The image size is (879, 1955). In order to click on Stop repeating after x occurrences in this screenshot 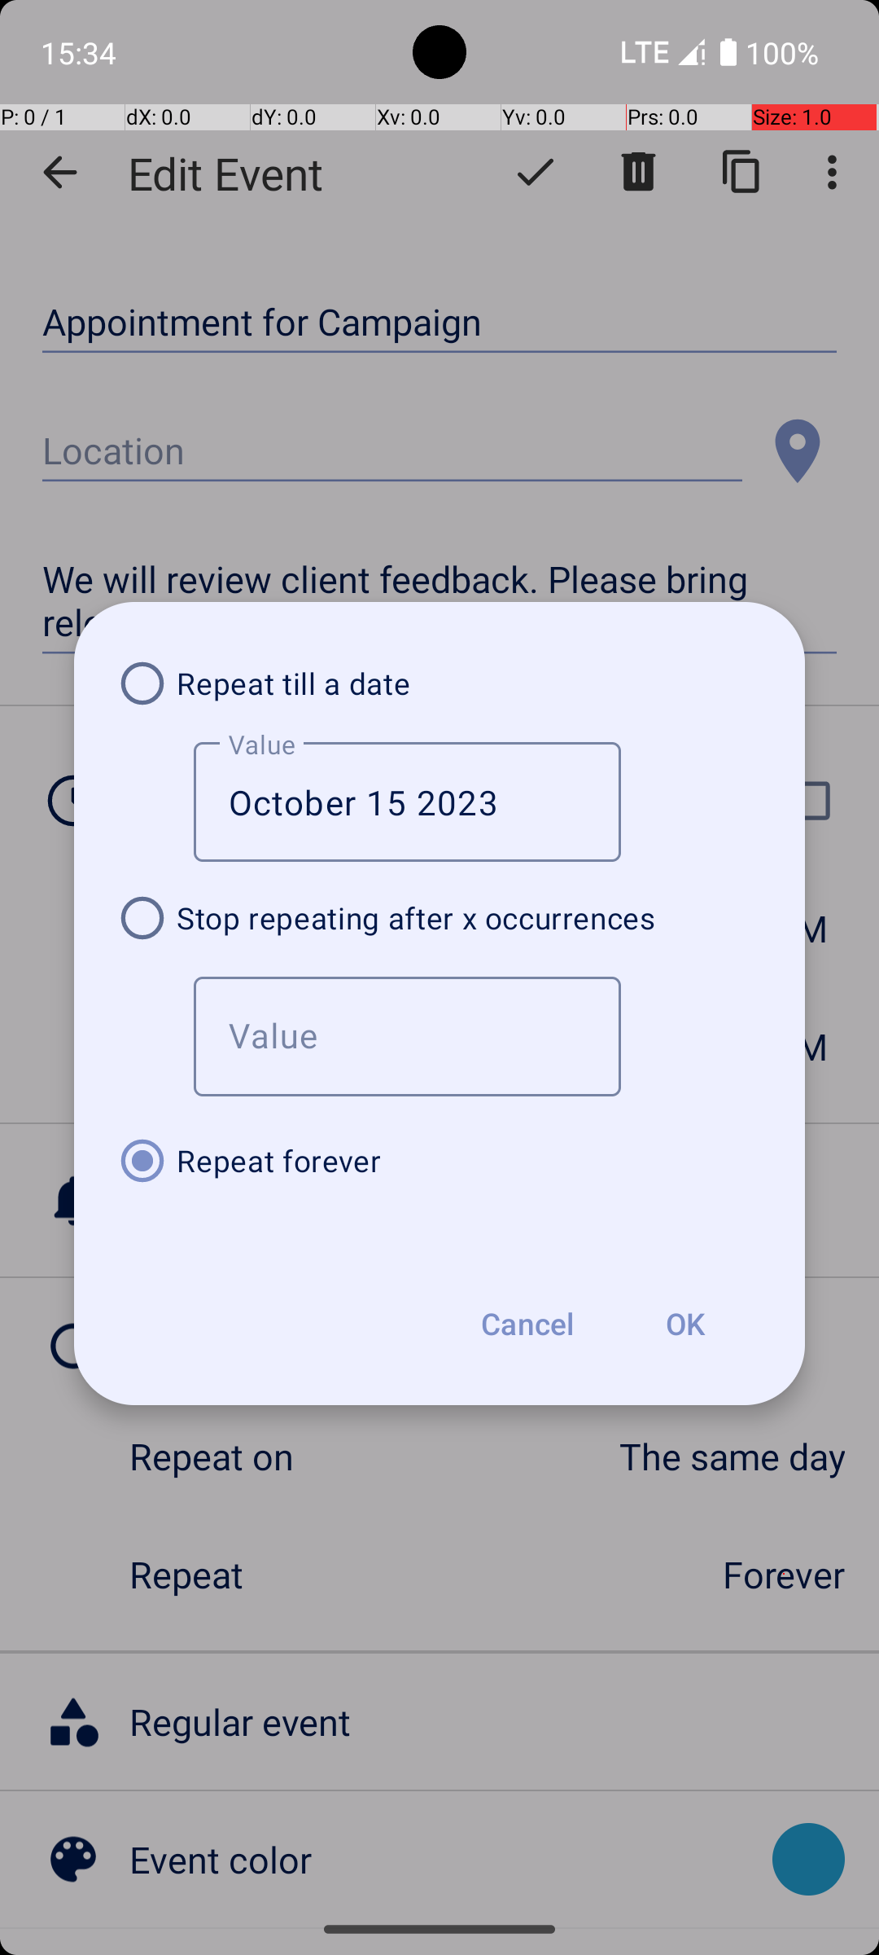, I will do `click(439, 918)`.